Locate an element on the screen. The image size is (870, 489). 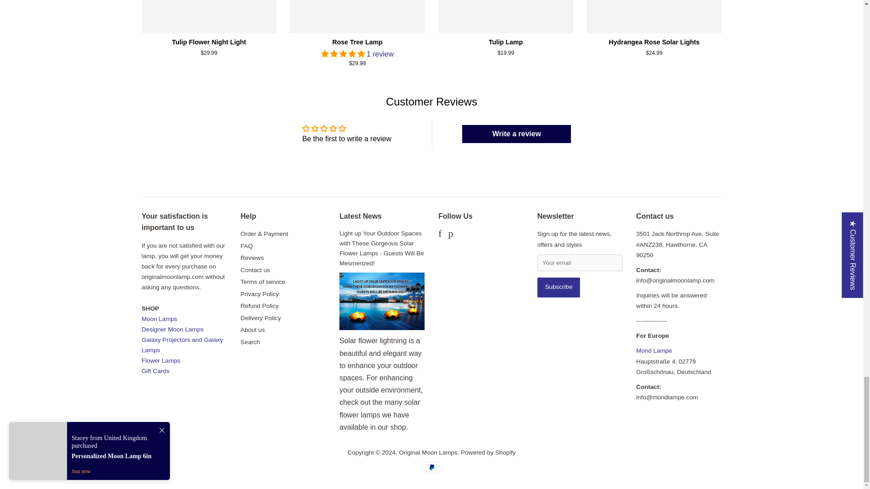
PayPal is located at coordinates (431, 467).